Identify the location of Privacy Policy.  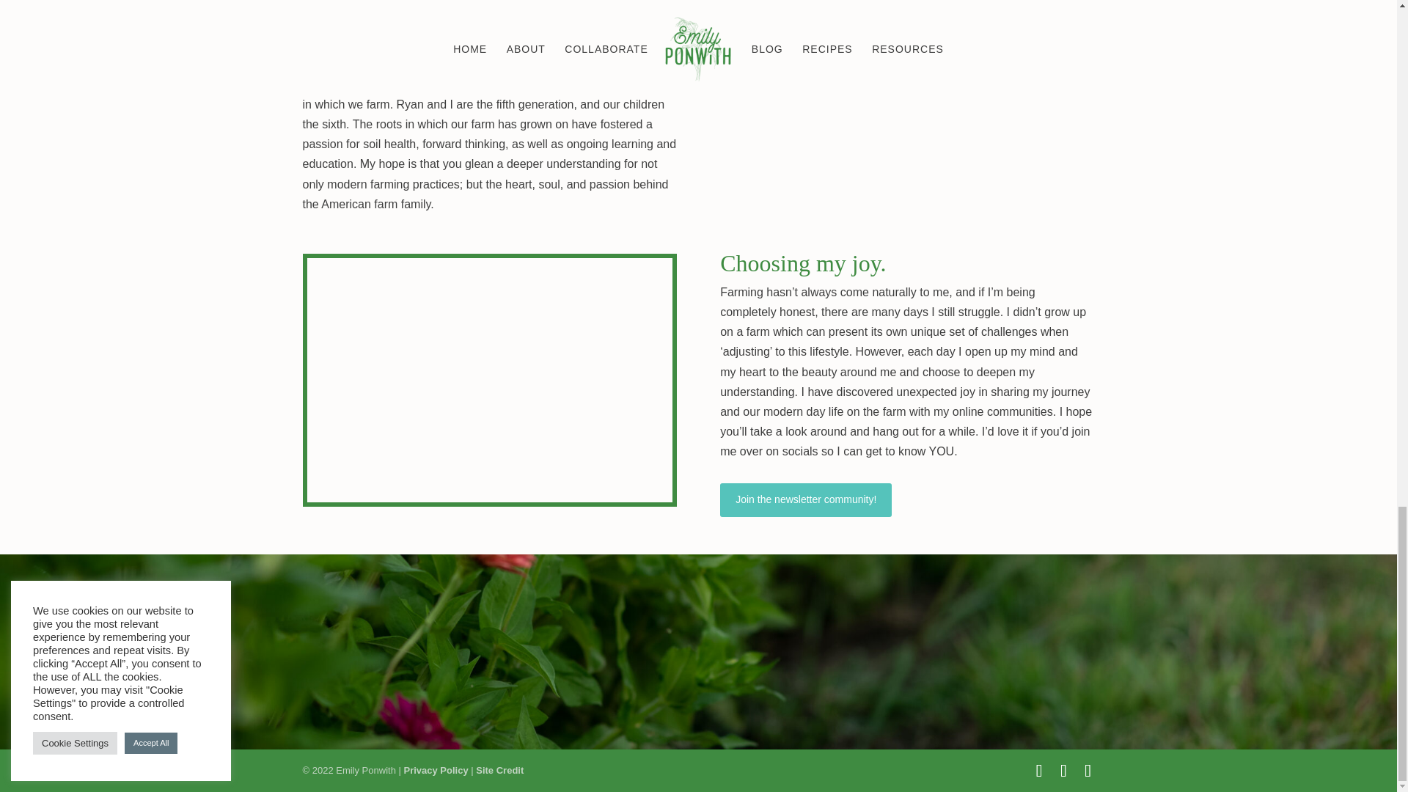
(435, 770).